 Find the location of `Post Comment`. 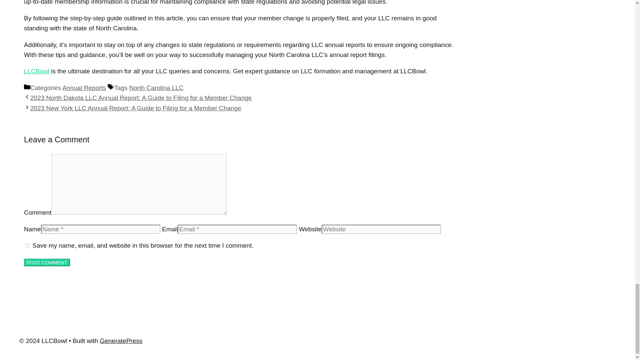

Post Comment is located at coordinates (47, 263).